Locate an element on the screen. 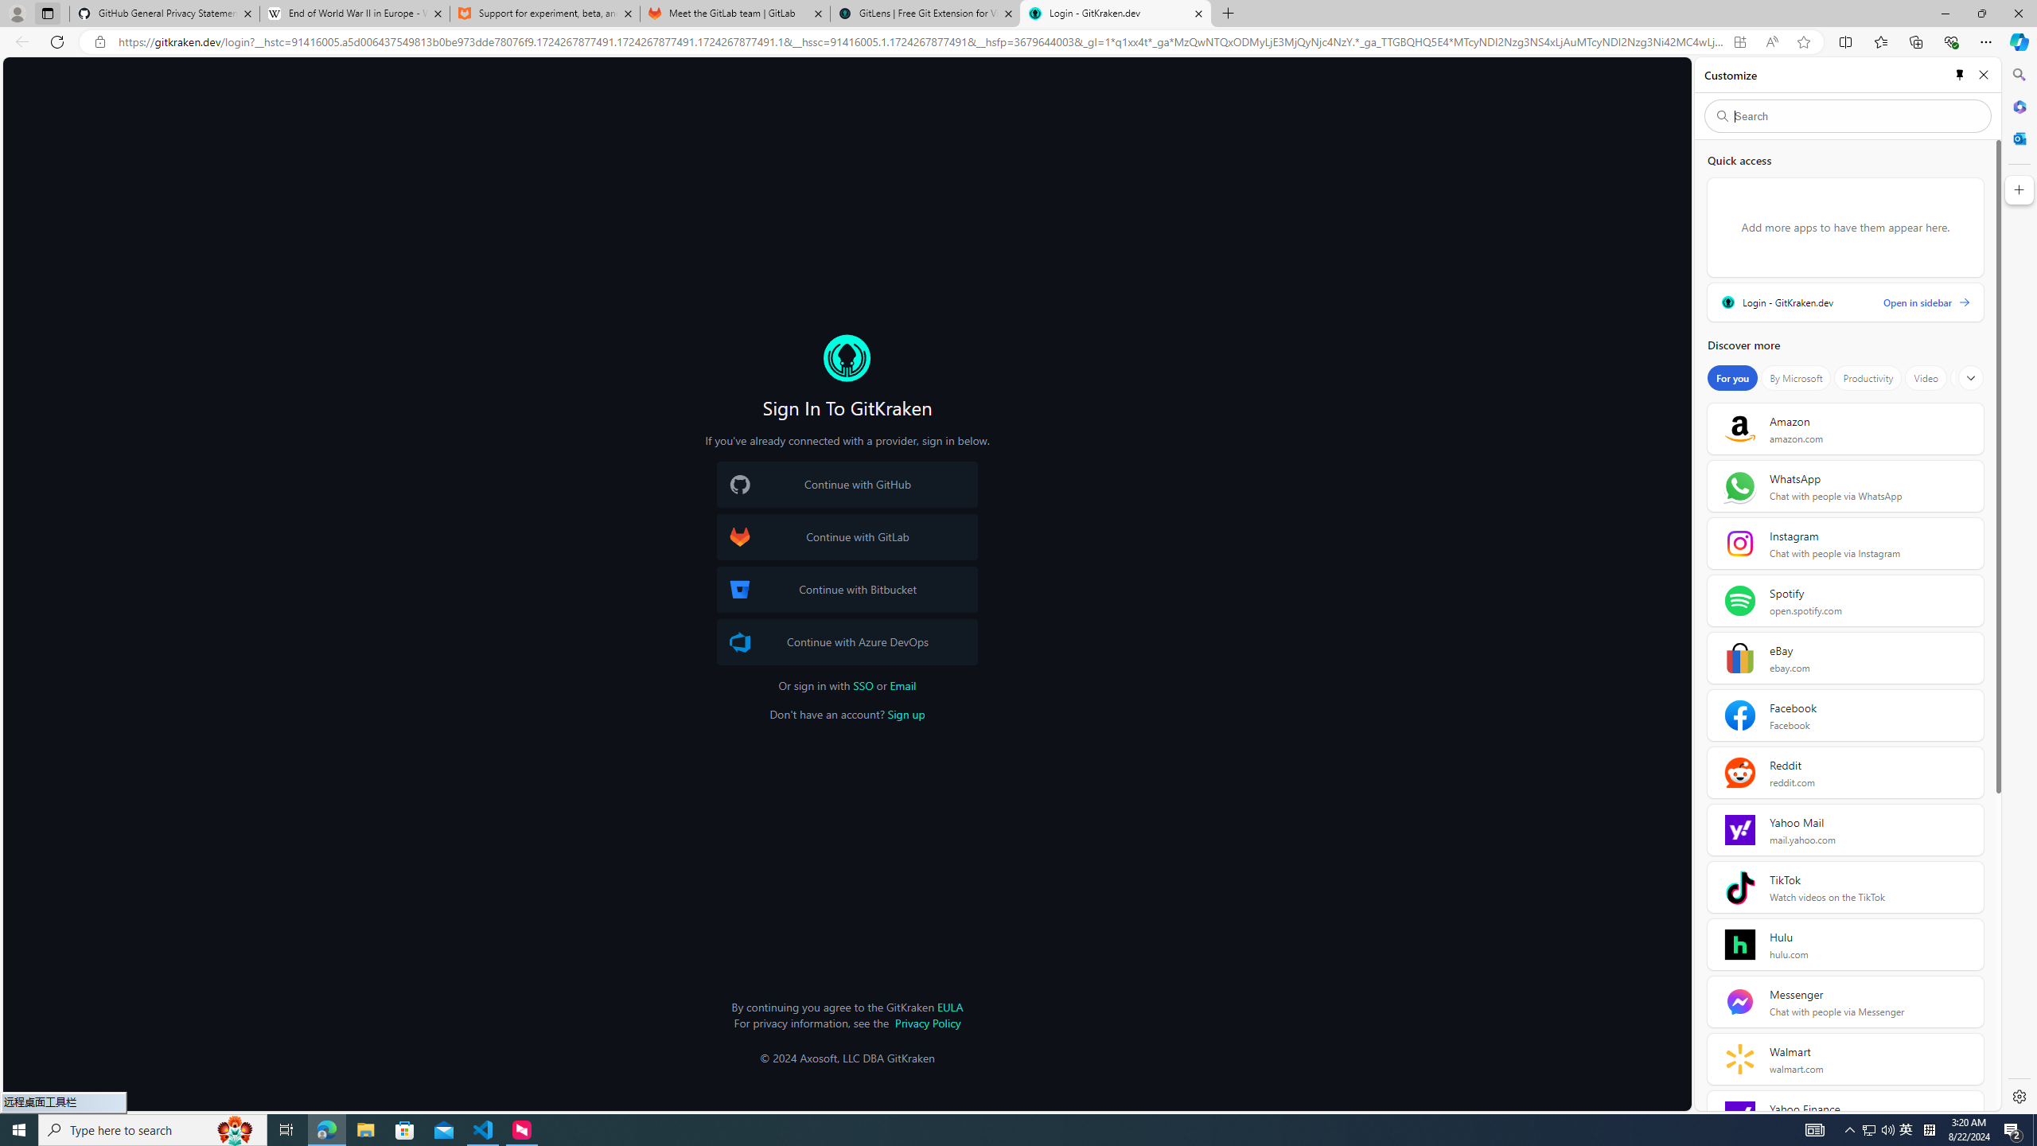 Image resolution: width=2037 pixels, height=1146 pixels. App available. Install GitKraken.dev is located at coordinates (1739, 42).